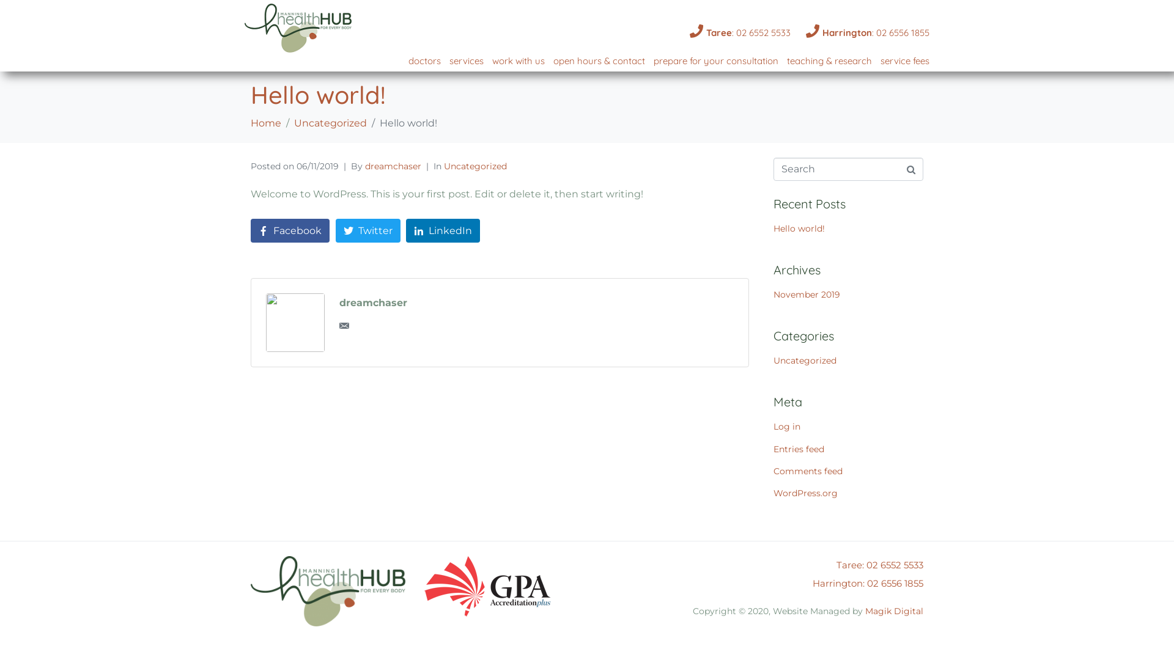  What do you see at coordinates (905, 62) in the screenshot?
I see `service fees` at bounding box center [905, 62].